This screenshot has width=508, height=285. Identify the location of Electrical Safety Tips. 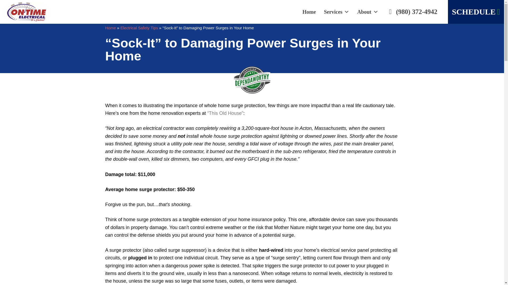
(139, 28).